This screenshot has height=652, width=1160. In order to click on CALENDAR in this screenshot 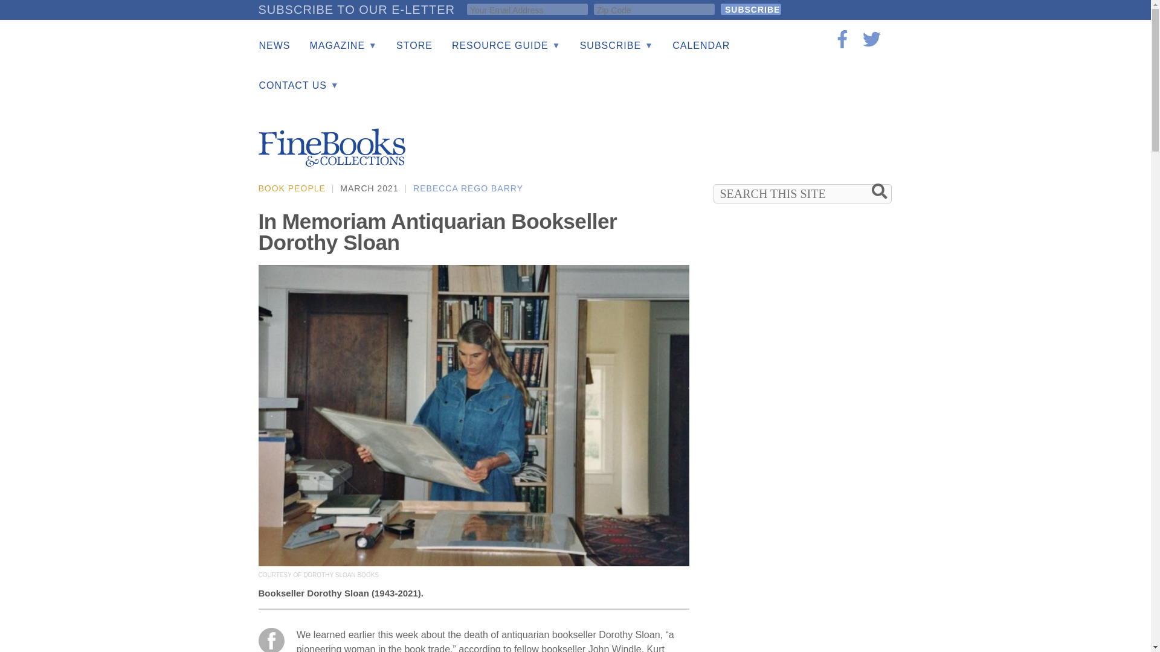, I will do `click(701, 46)`.